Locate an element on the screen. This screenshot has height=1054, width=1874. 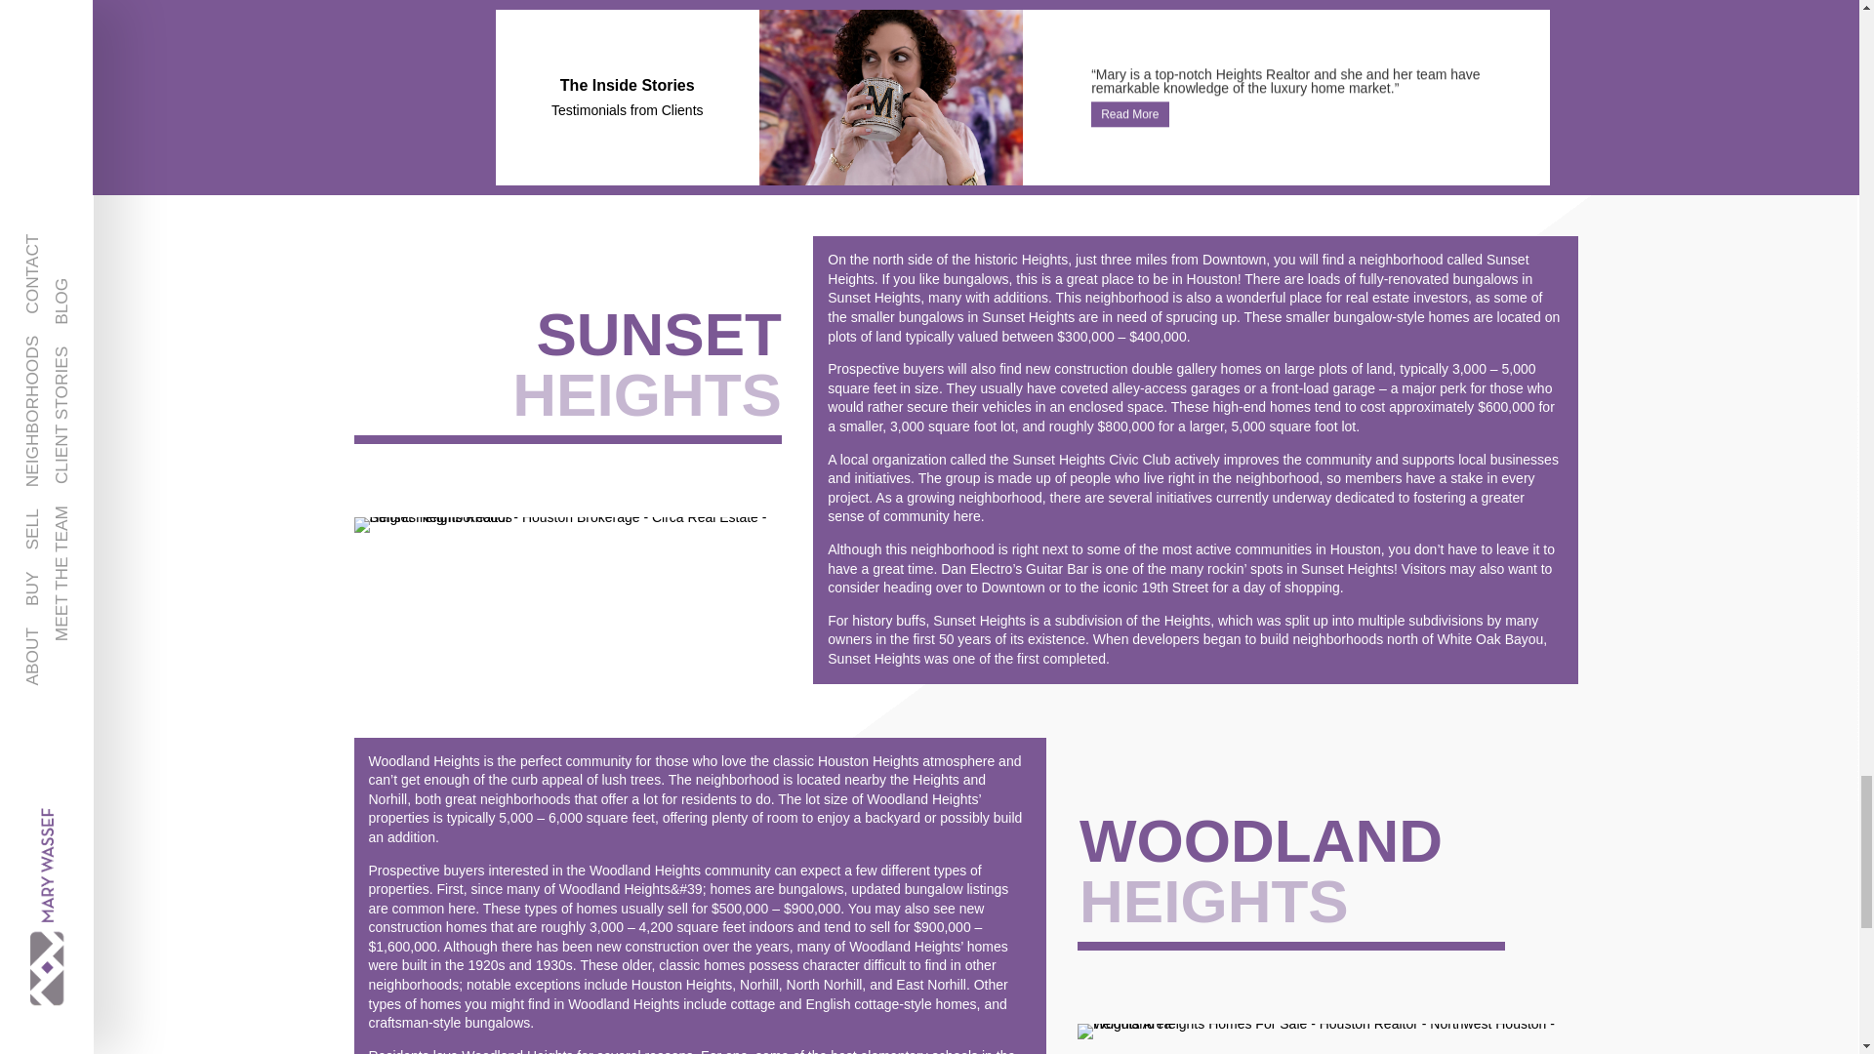
Woodland Heights is located at coordinates (1327, 1031).